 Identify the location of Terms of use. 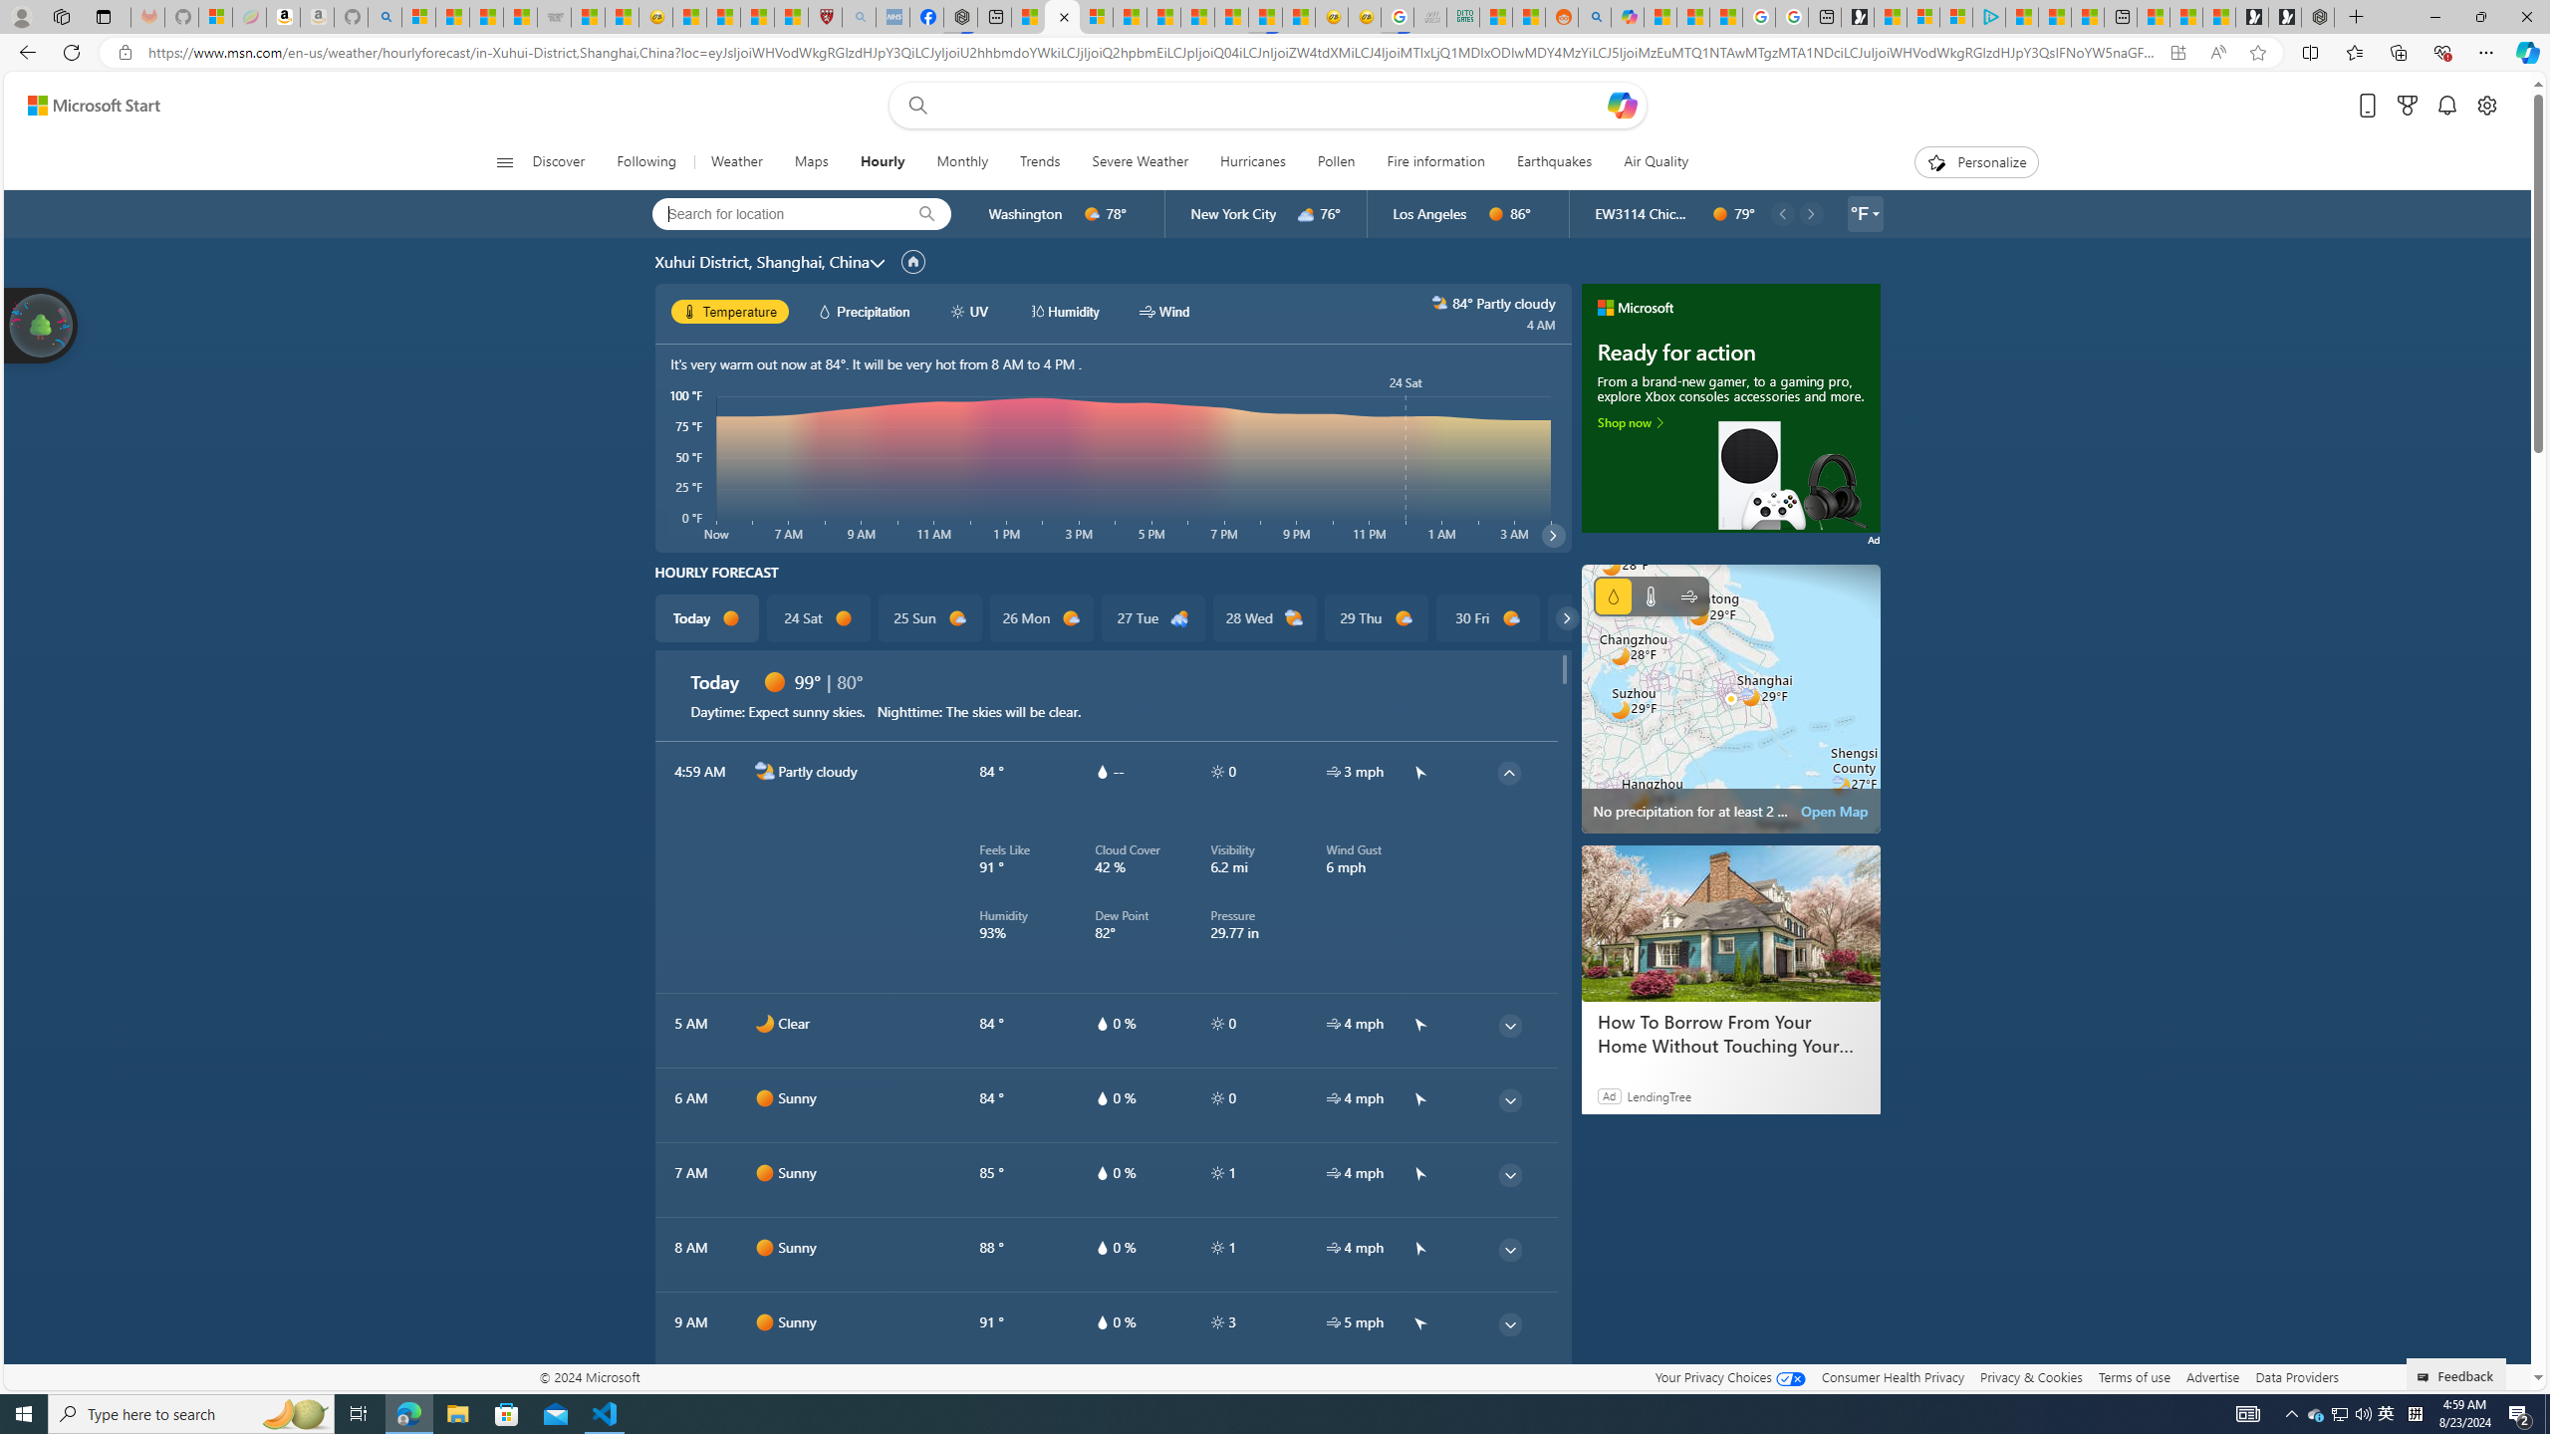
(2134, 1376).